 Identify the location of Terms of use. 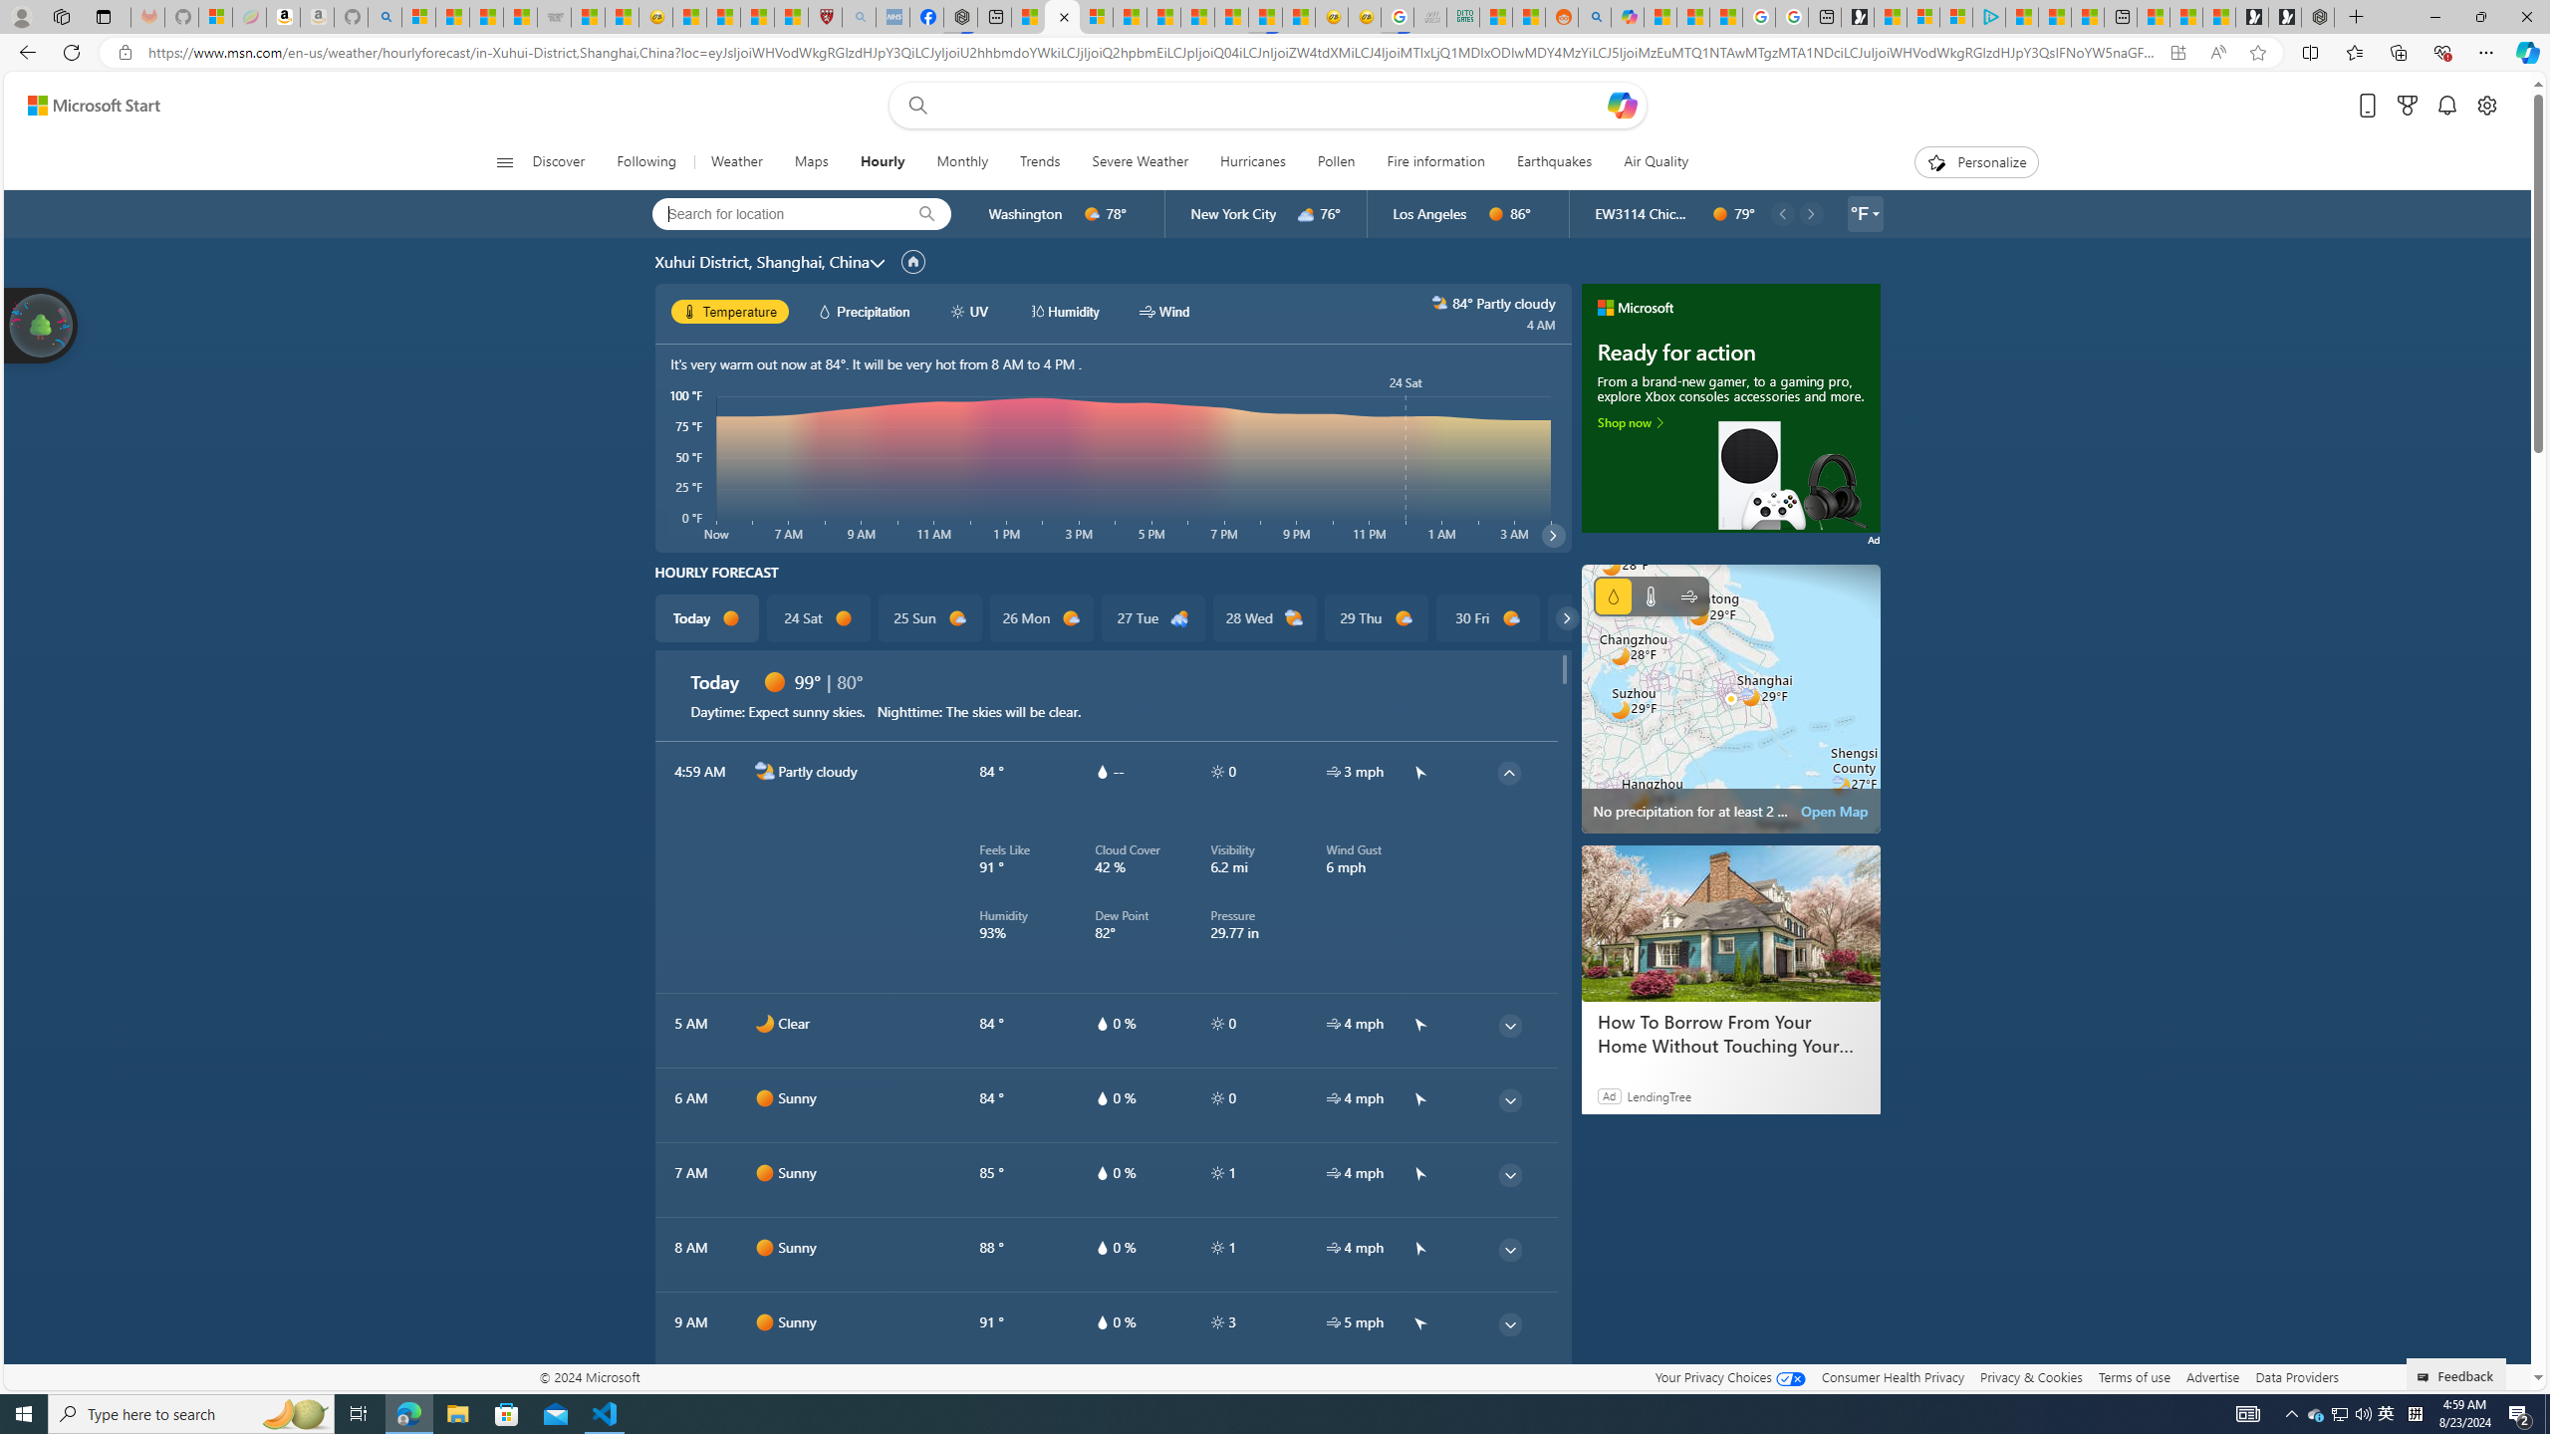
(2134, 1376).